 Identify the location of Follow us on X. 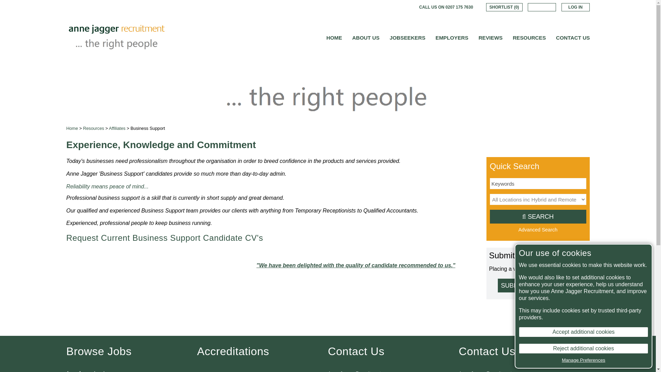
(393, 7).